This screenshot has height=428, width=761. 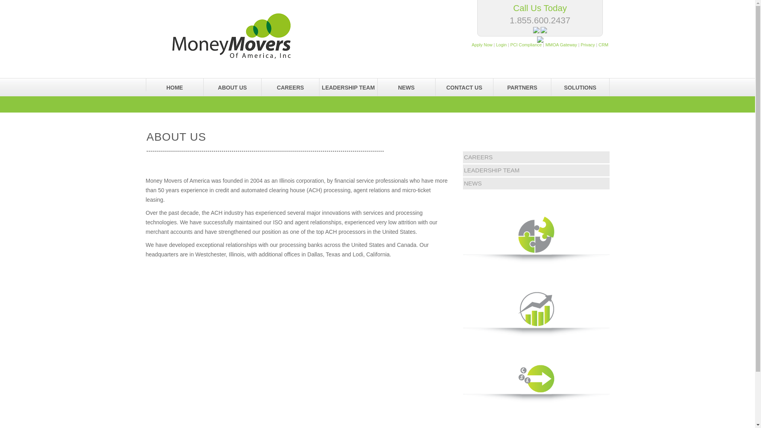 I want to click on LEADERSHIP TEAM, so click(x=491, y=170).